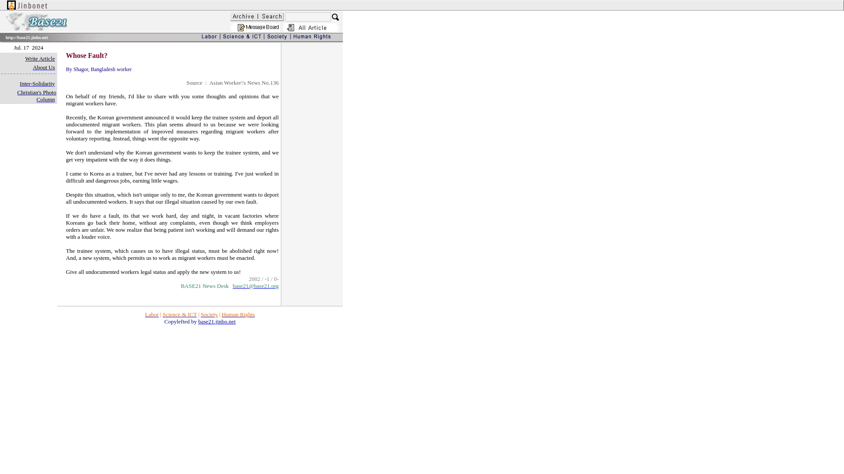 The image size is (844, 474). I want to click on Christian's Photo Column, so click(36, 96).